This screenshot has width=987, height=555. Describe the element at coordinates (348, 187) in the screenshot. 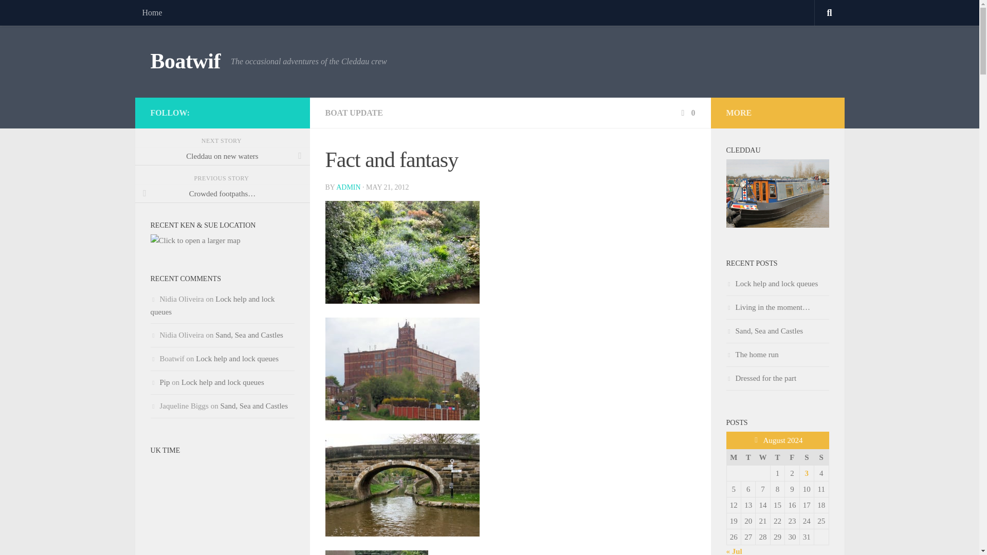

I see `ADMIN` at that location.